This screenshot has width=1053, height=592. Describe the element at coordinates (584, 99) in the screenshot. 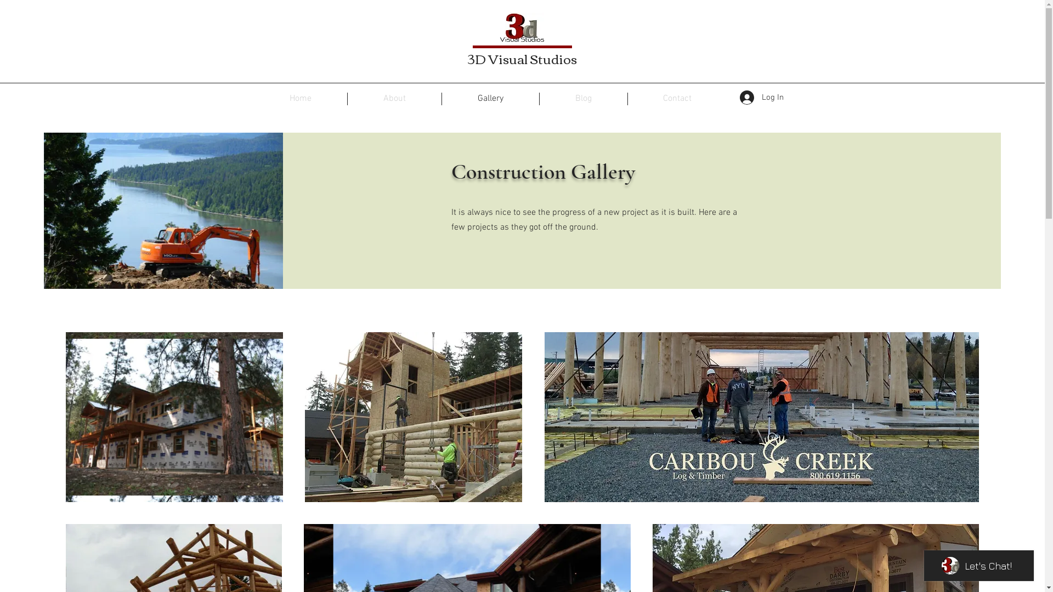

I see `Blog` at that location.